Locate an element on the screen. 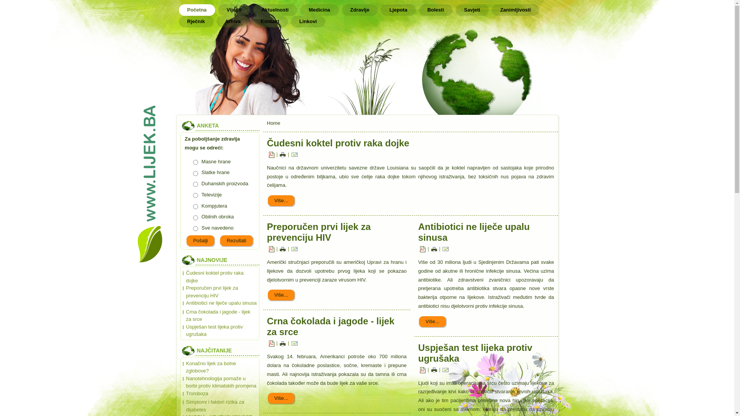  Linkovi is located at coordinates (308, 22).